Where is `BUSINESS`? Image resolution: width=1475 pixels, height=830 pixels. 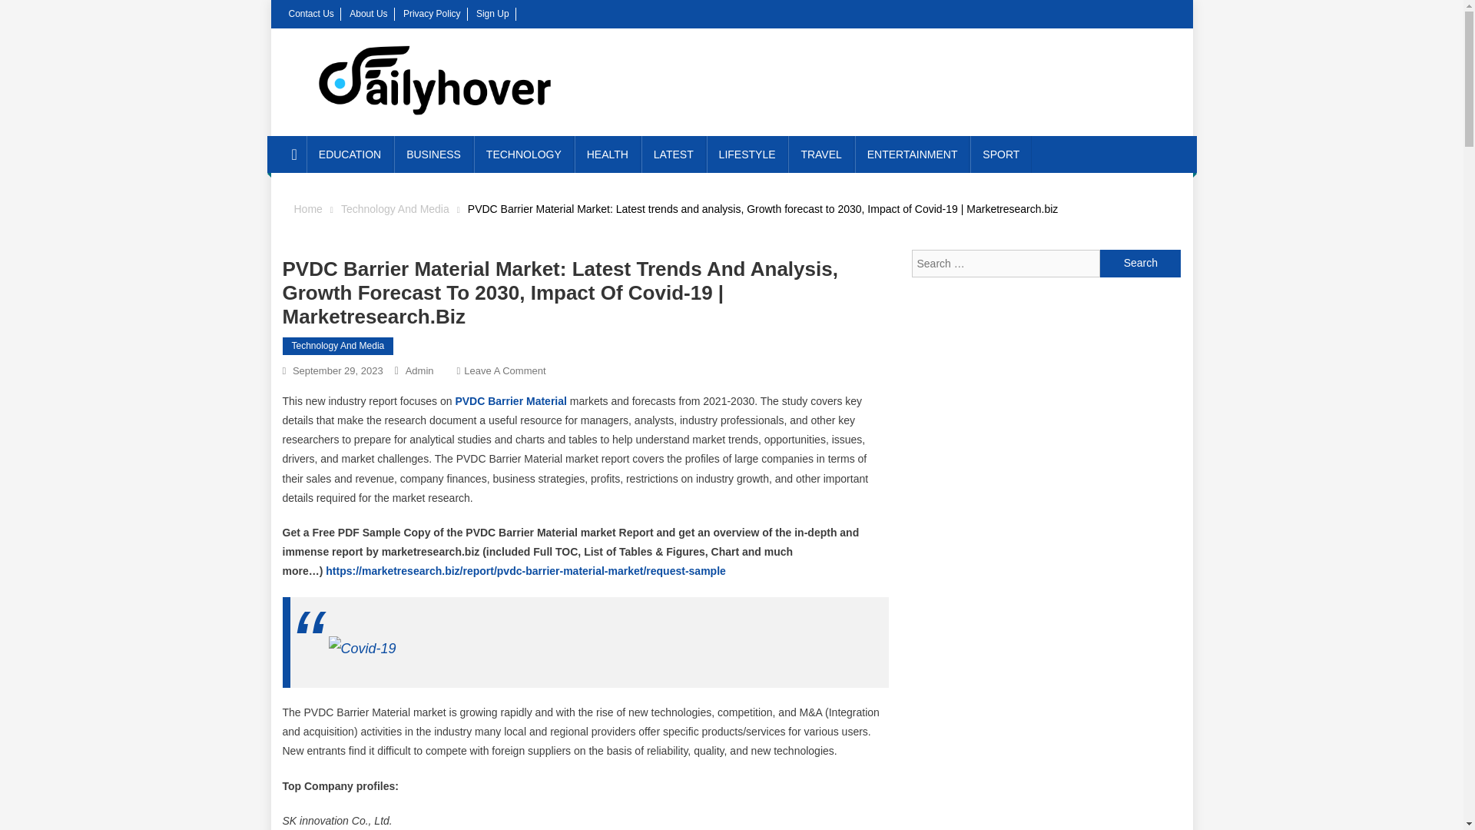
BUSINESS is located at coordinates (433, 154).